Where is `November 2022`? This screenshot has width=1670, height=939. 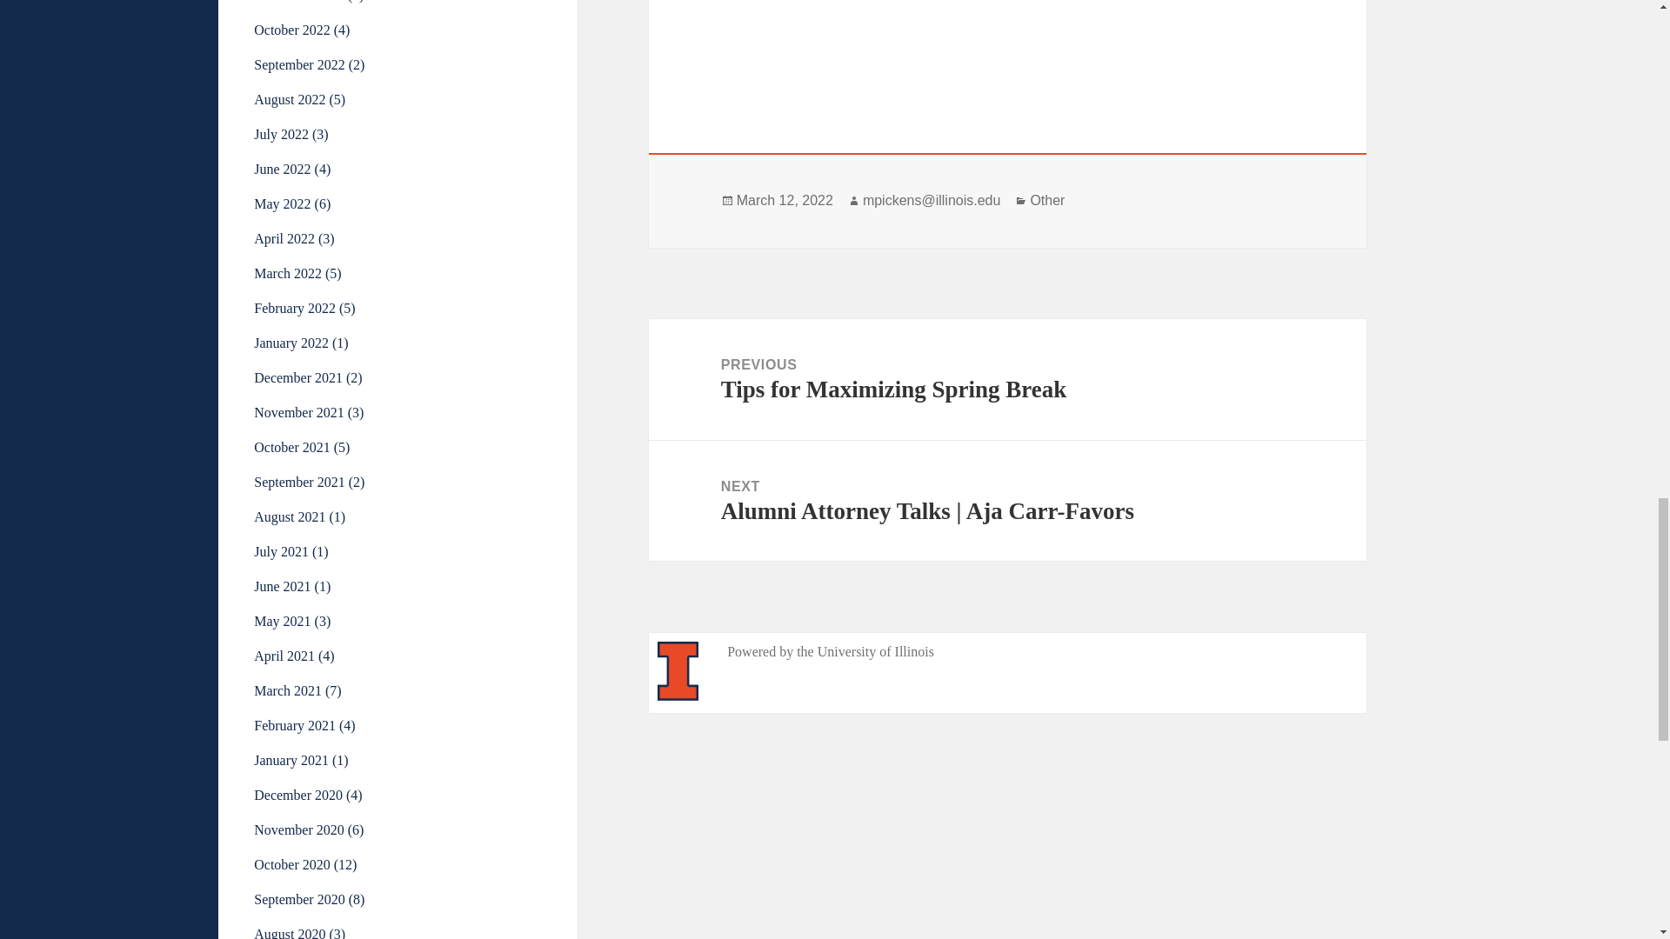
November 2022 is located at coordinates (298, 2).